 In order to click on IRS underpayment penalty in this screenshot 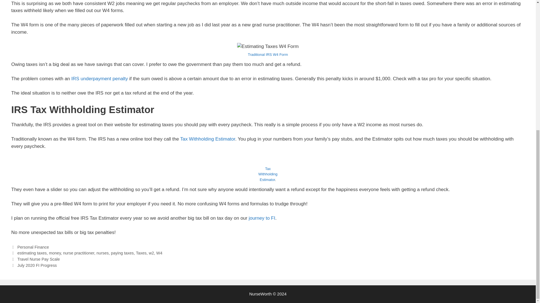, I will do `click(100, 79)`.